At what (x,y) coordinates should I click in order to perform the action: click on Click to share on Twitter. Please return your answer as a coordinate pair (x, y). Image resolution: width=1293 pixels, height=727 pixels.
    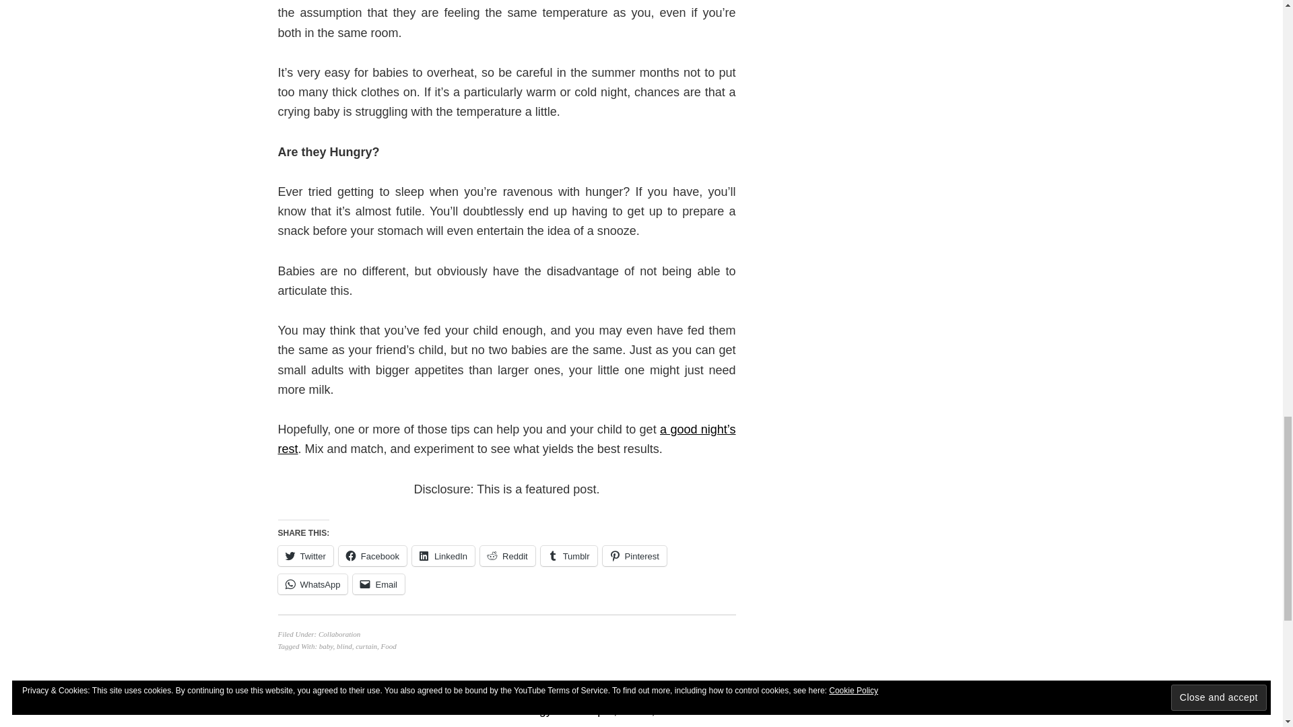
    Looking at the image, I should click on (304, 556).